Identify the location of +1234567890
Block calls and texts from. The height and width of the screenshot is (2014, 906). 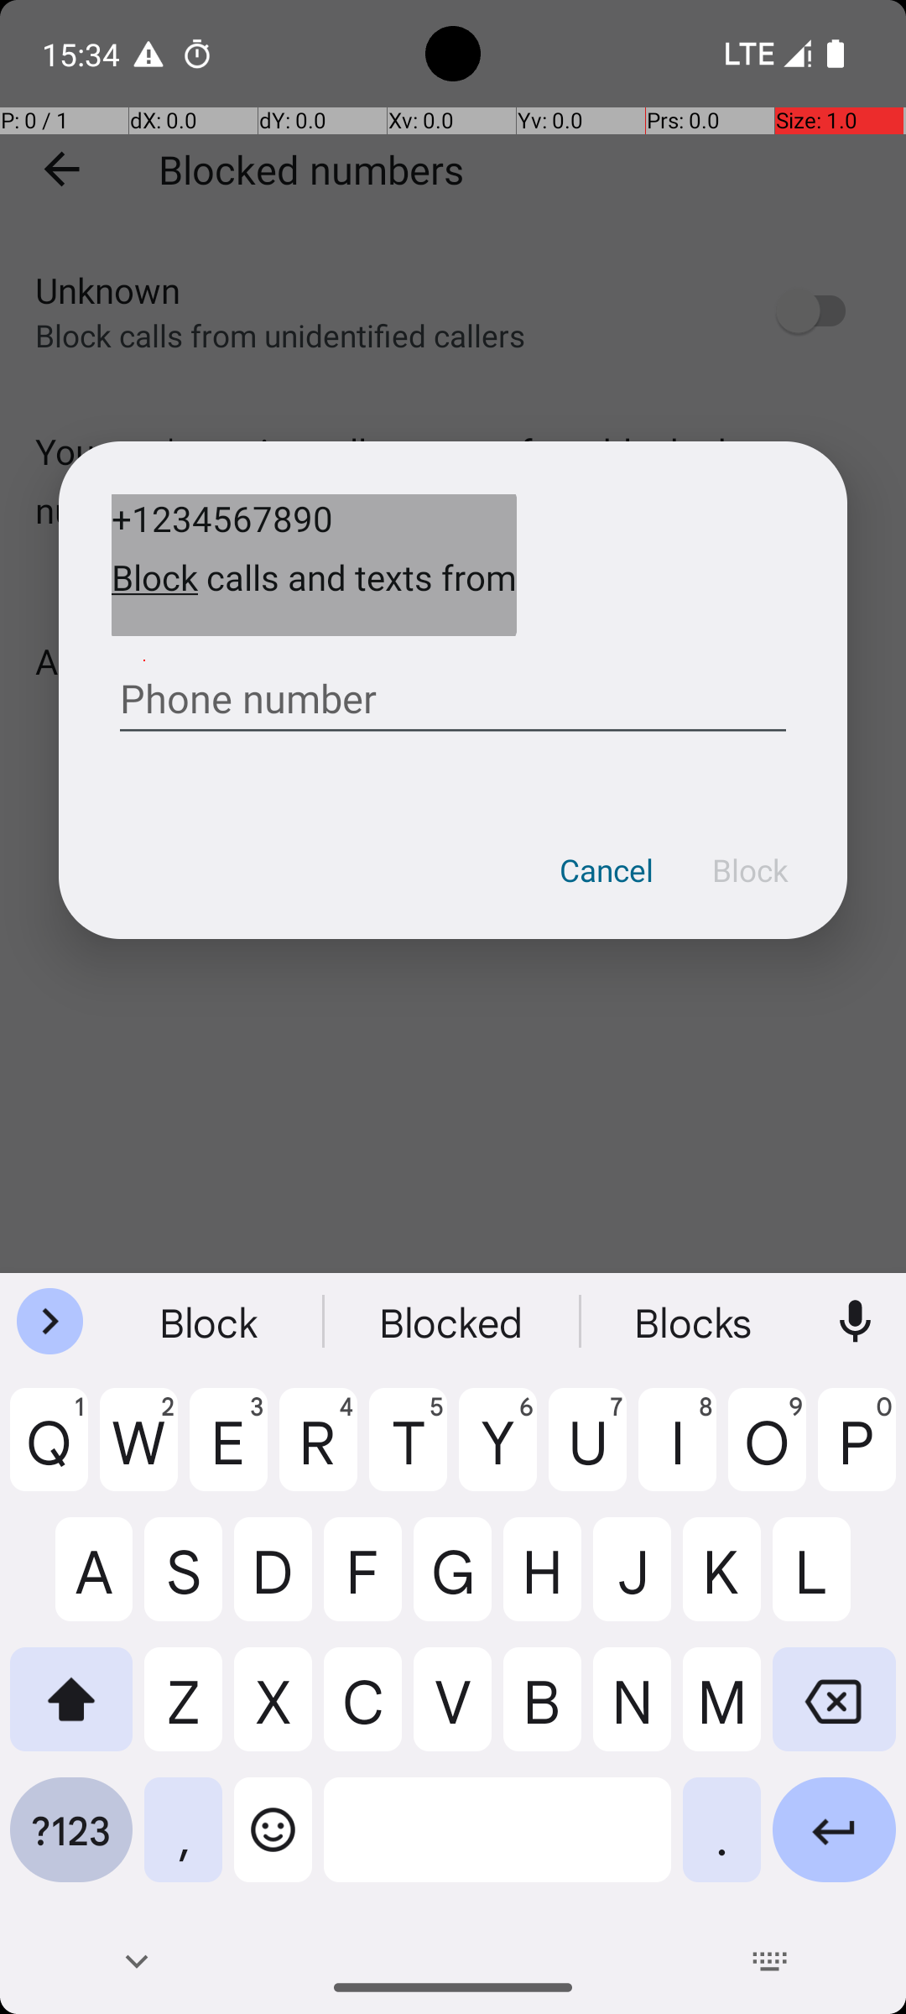
(314, 566).